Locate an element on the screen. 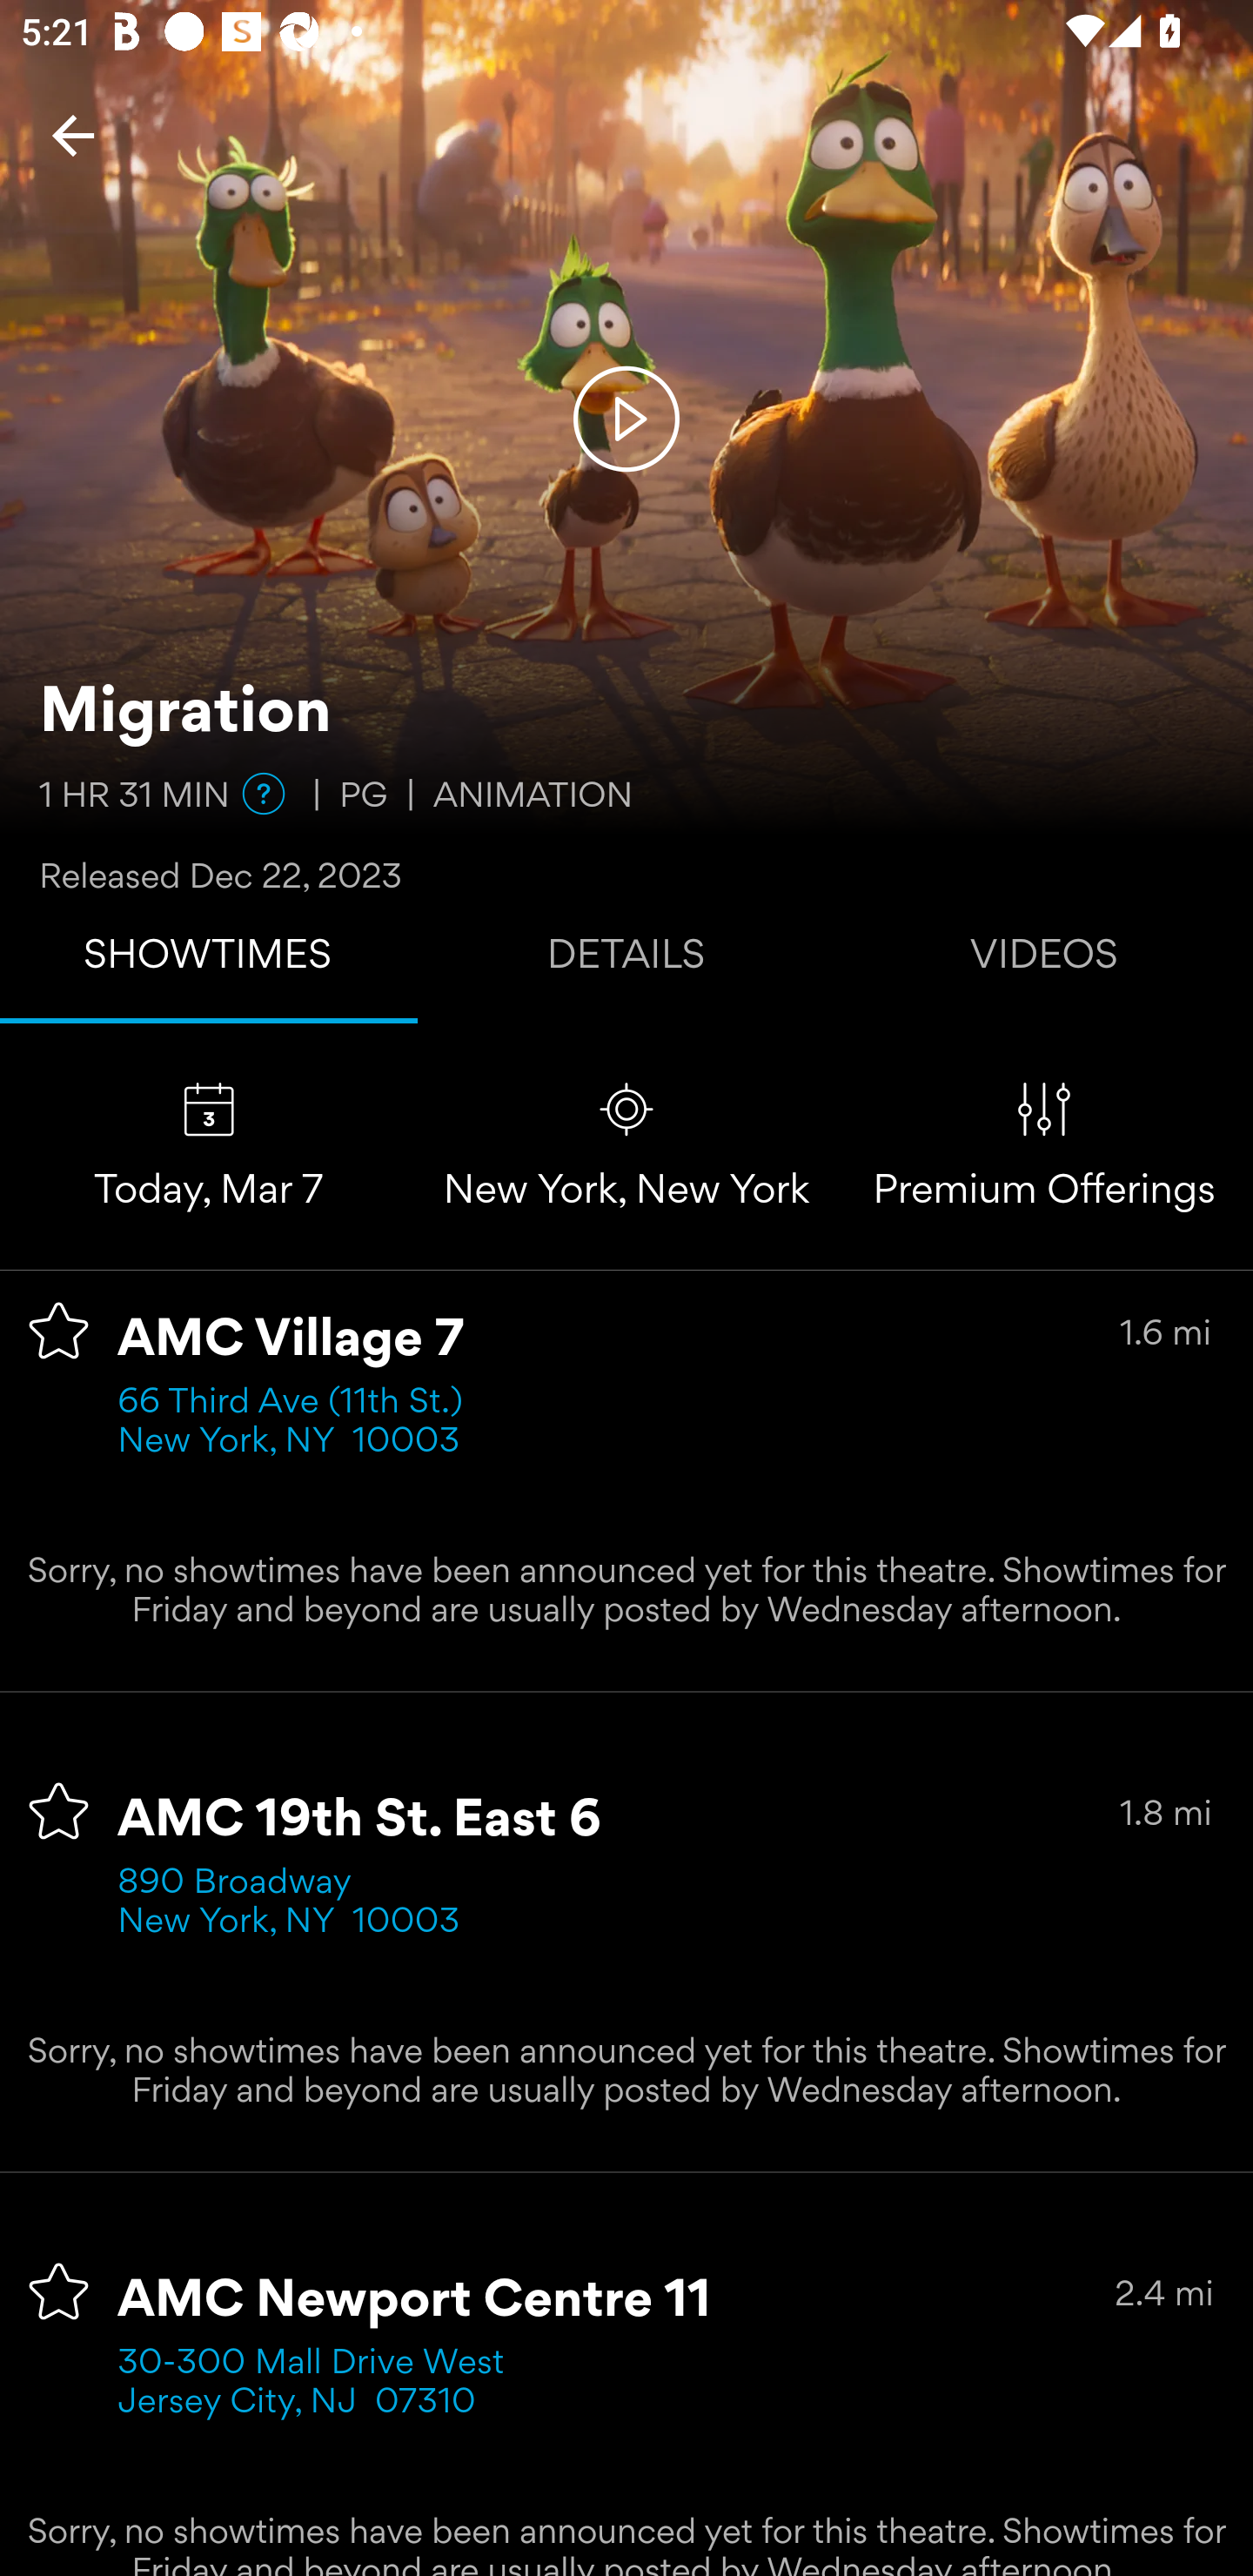 Image resolution: width=1253 pixels, height=2576 pixels. 30-300 Mall Drive West  
Jersey City, NJ  07310 is located at coordinates (321, 2384).